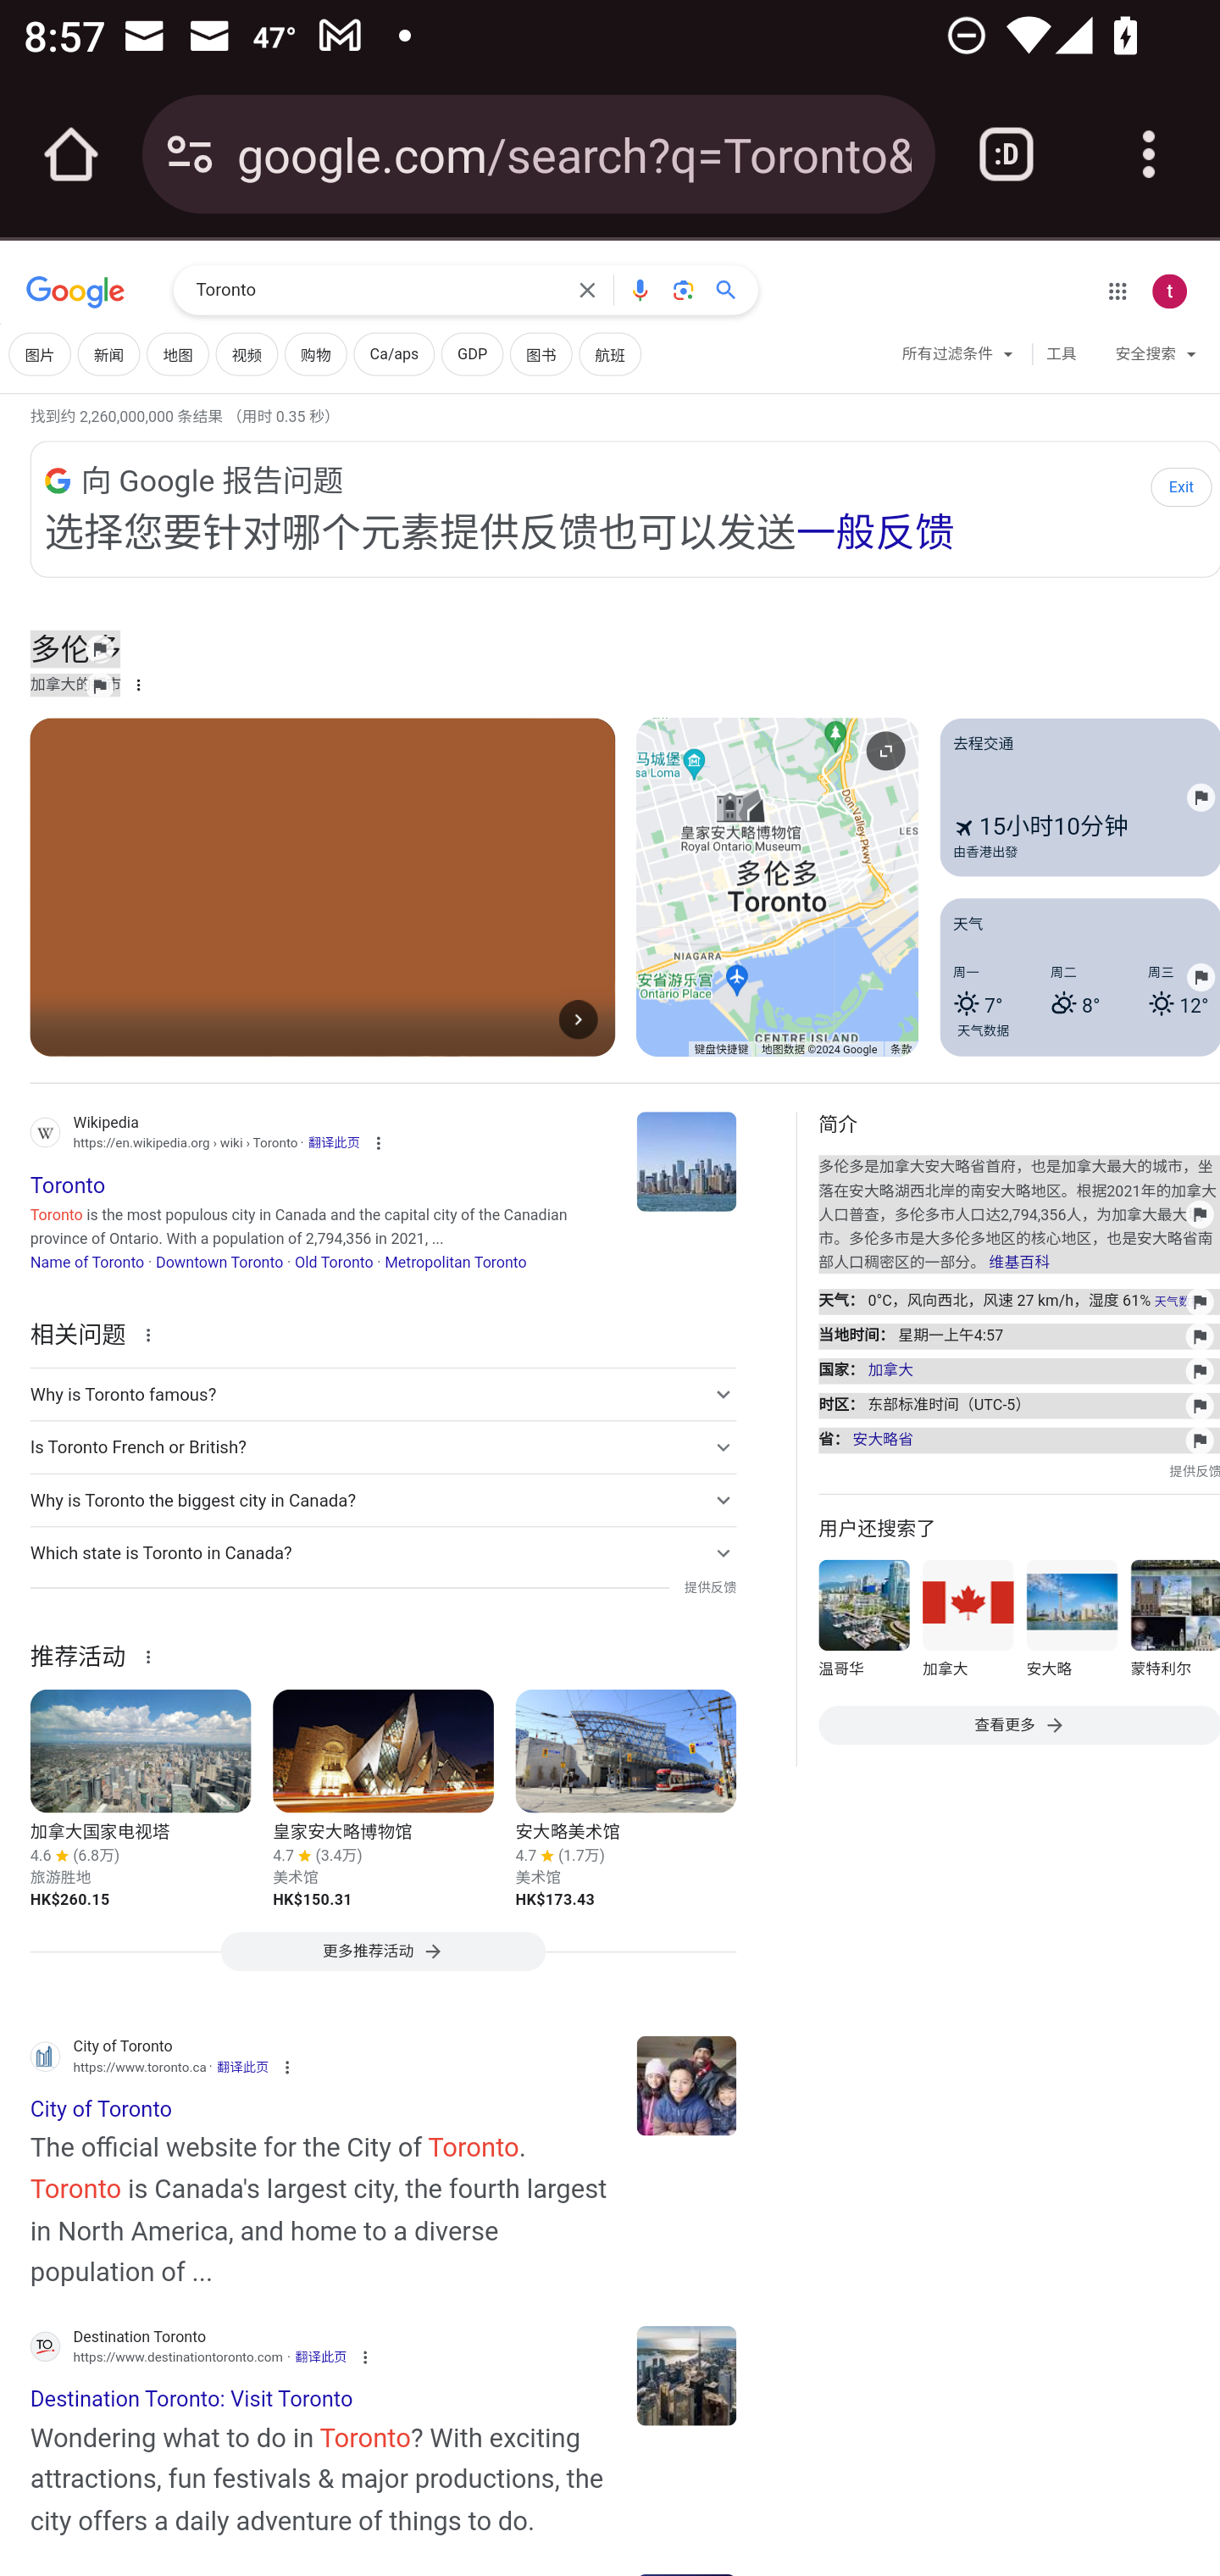 This screenshot has width=1220, height=2576. Describe the element at coordinates (138, 685) in the screenshot. I see `更多选项` at that location.